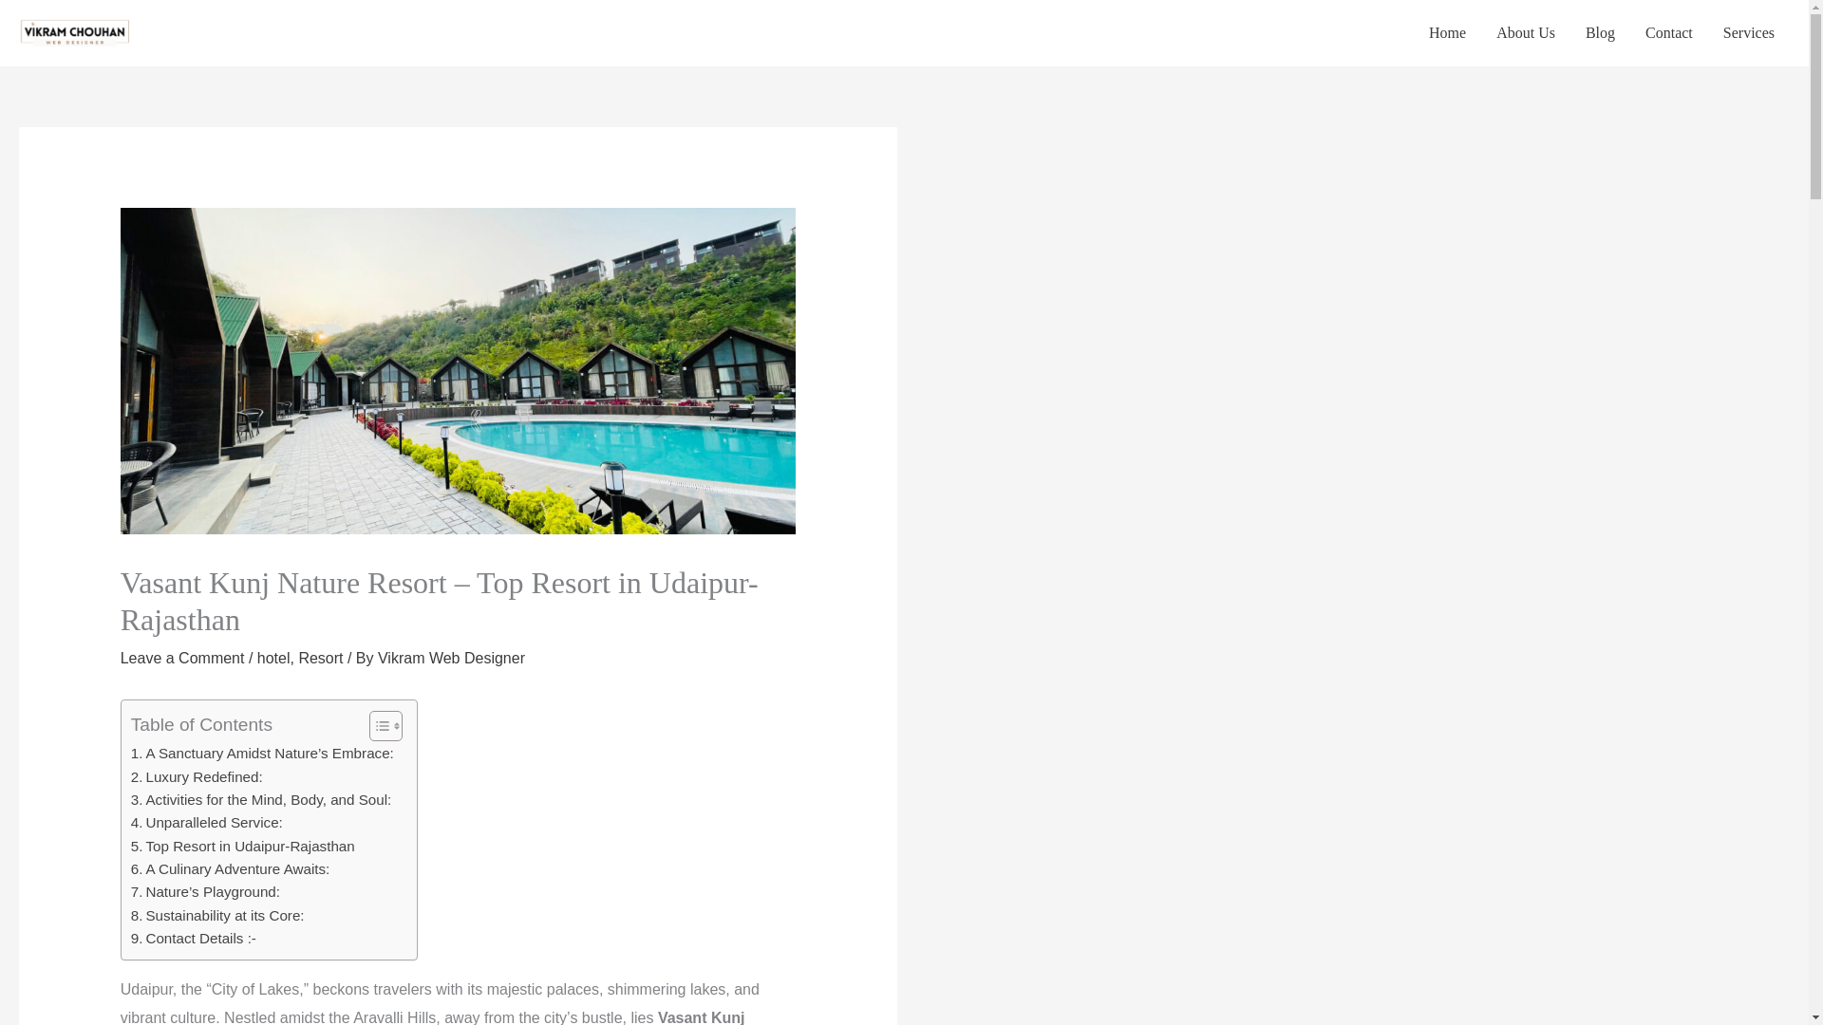  I want to click on Vikram Web Designer, so click(450, 658).